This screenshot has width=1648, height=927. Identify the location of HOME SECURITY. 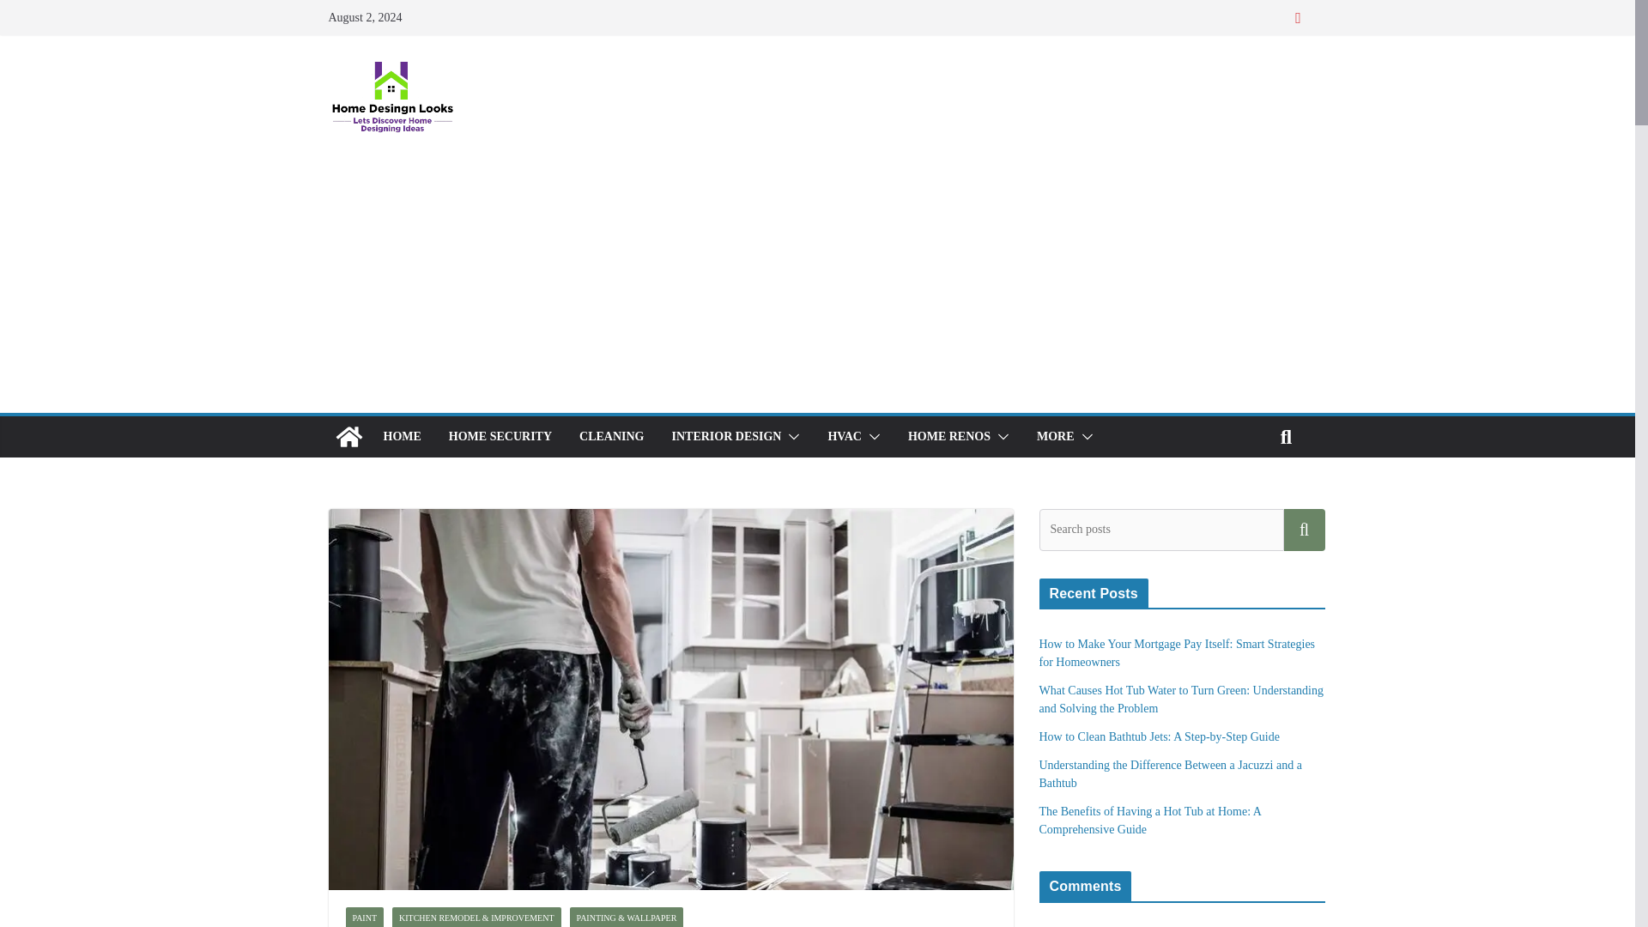
(500, 436).